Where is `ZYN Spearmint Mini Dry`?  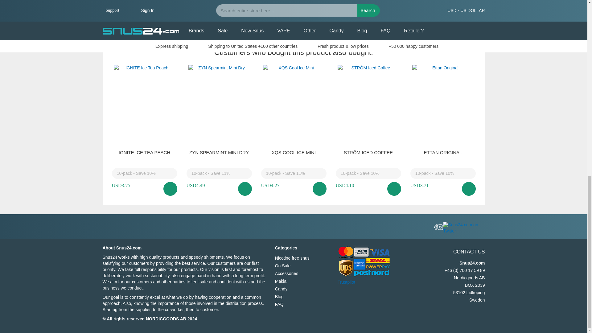
ZYN Spearmint Mini Dry is located at coordinates (219, 152).